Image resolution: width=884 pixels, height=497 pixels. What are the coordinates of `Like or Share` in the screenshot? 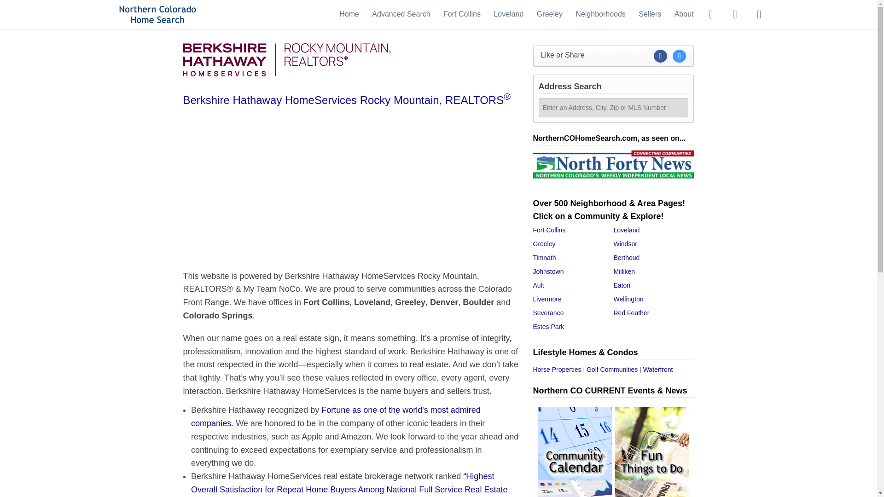 It's located at (613, 56).